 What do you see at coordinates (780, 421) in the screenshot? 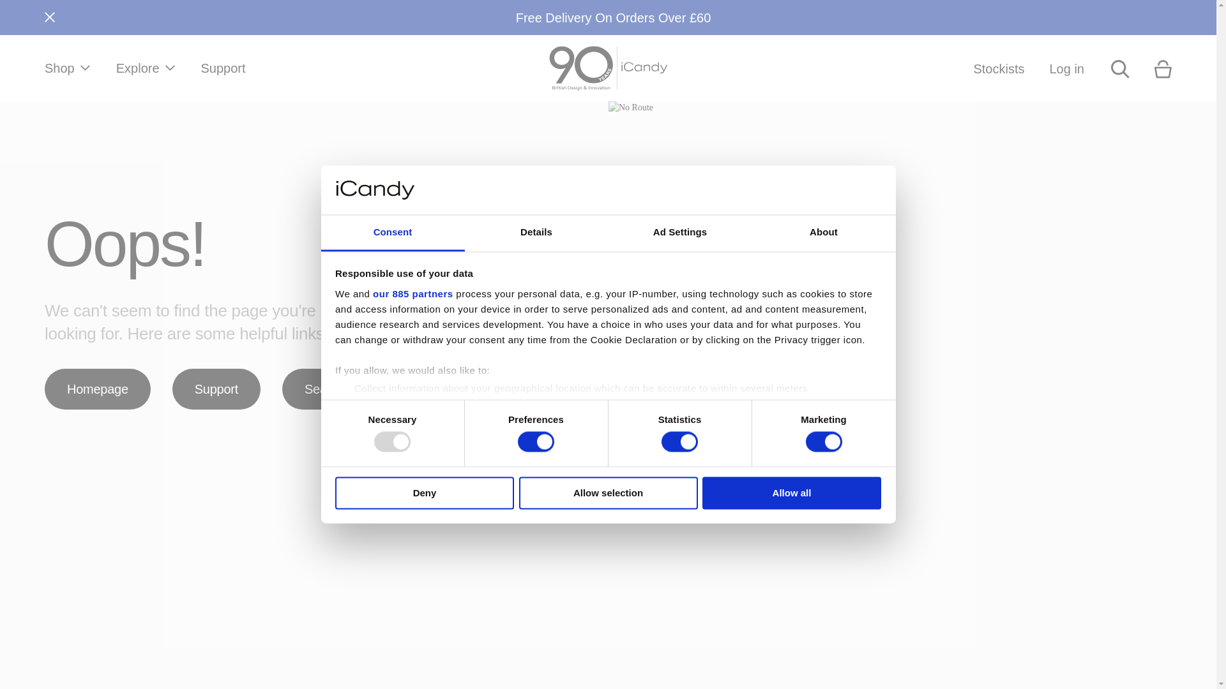
I see `details section` at bounding box center [780, 421].